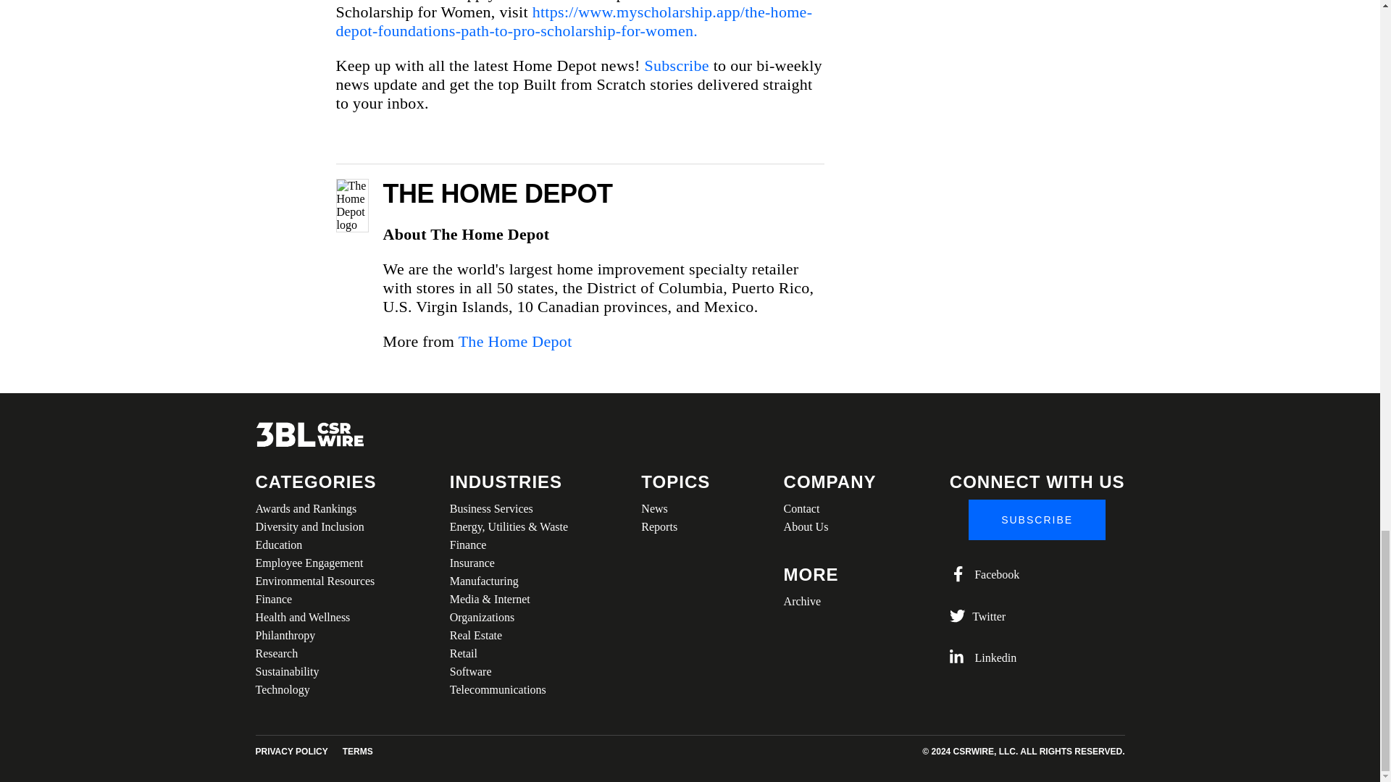  What do you see at coordinates (314, 508) in the screenshot?
I see `Awards and Rankings` at bounding box center [314, 508].